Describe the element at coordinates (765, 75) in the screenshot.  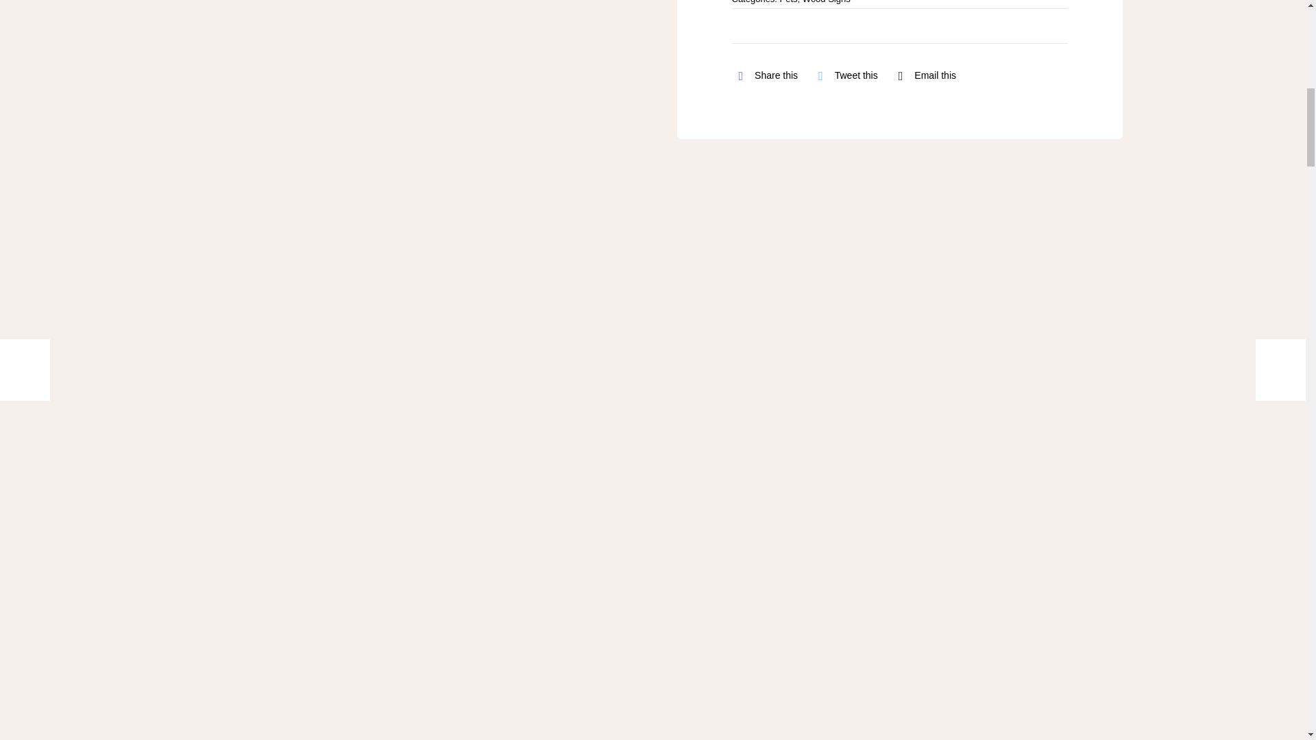
I see `Facebook` at that location.